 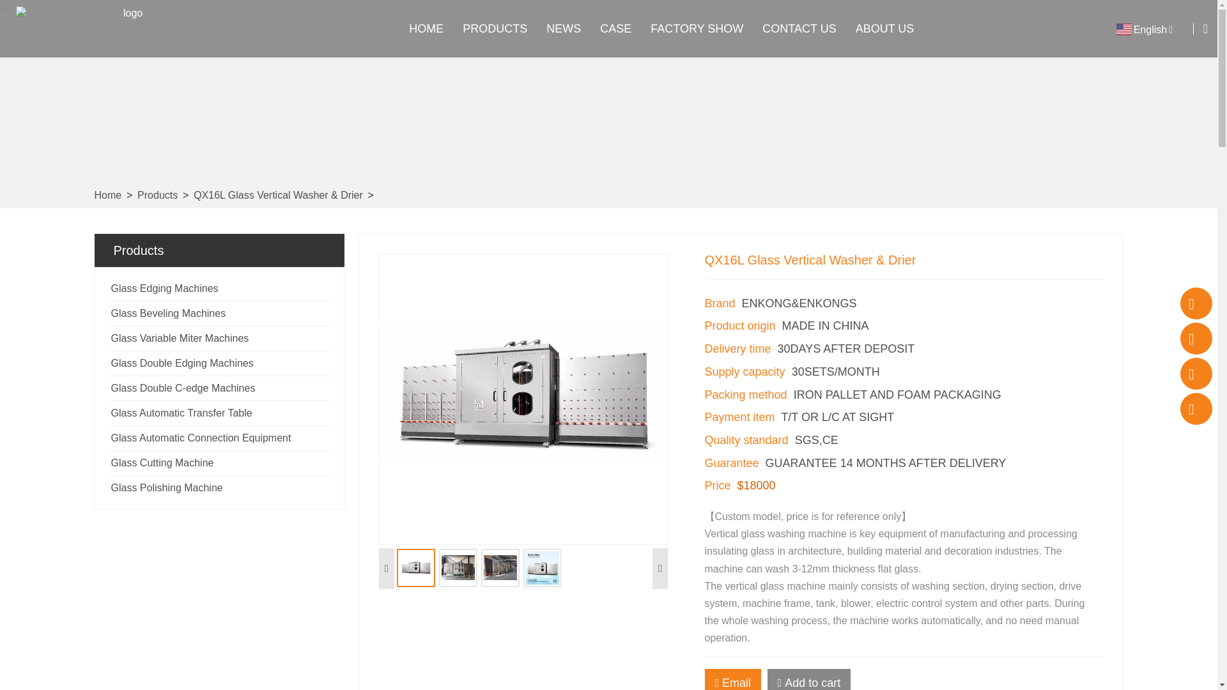 What do you see at coordinates (805, 28) in the screenshot?
I see `CONTACT US` at bounding box center [805, 28].